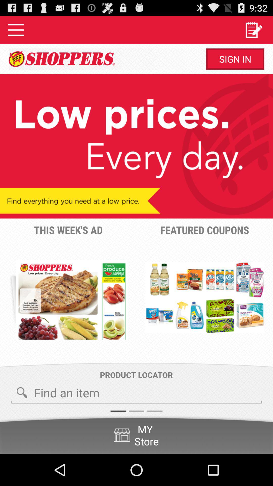  I want to click on press the item to the left of the featured coupons icon, so click(72, 300).